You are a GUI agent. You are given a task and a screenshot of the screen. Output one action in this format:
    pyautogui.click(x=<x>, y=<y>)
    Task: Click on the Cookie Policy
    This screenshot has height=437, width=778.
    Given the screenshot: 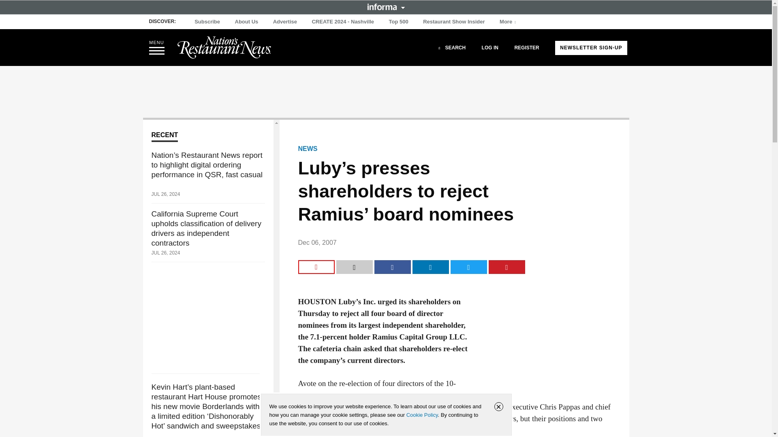 What is the action you would take?
    pyautogui.click(x=422, y=415)
    